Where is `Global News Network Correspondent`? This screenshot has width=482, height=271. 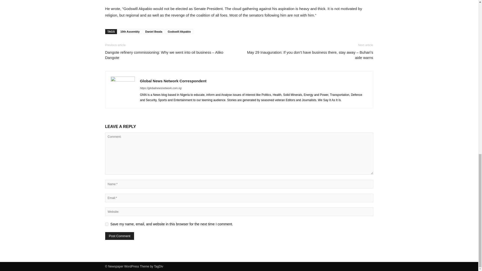
Global News Network Correspondent is located at coordinates (173, 81).